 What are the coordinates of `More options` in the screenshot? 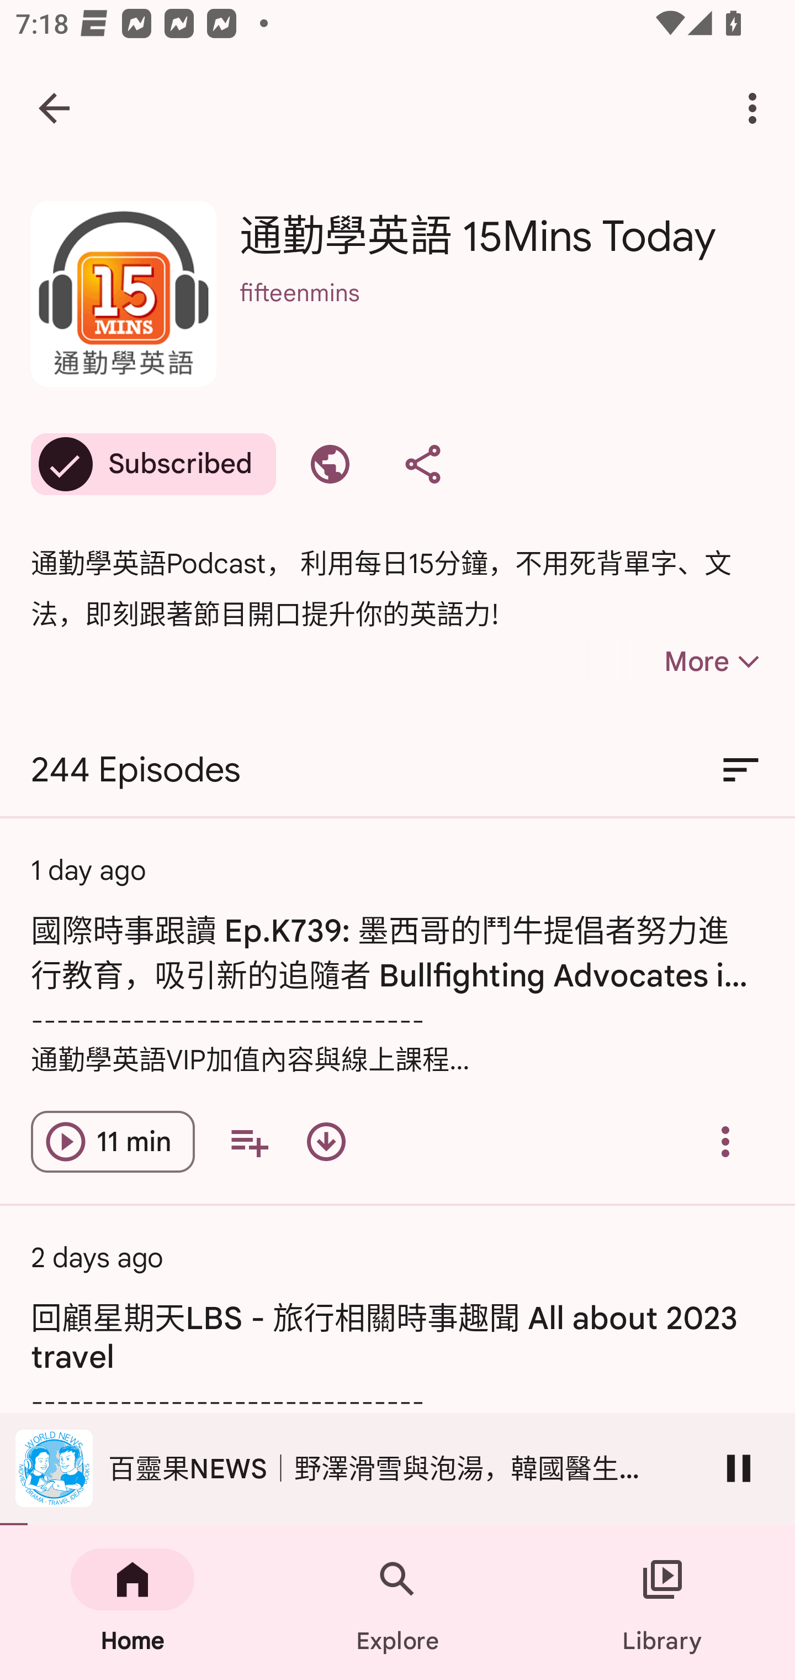 It's located at (756, 108).